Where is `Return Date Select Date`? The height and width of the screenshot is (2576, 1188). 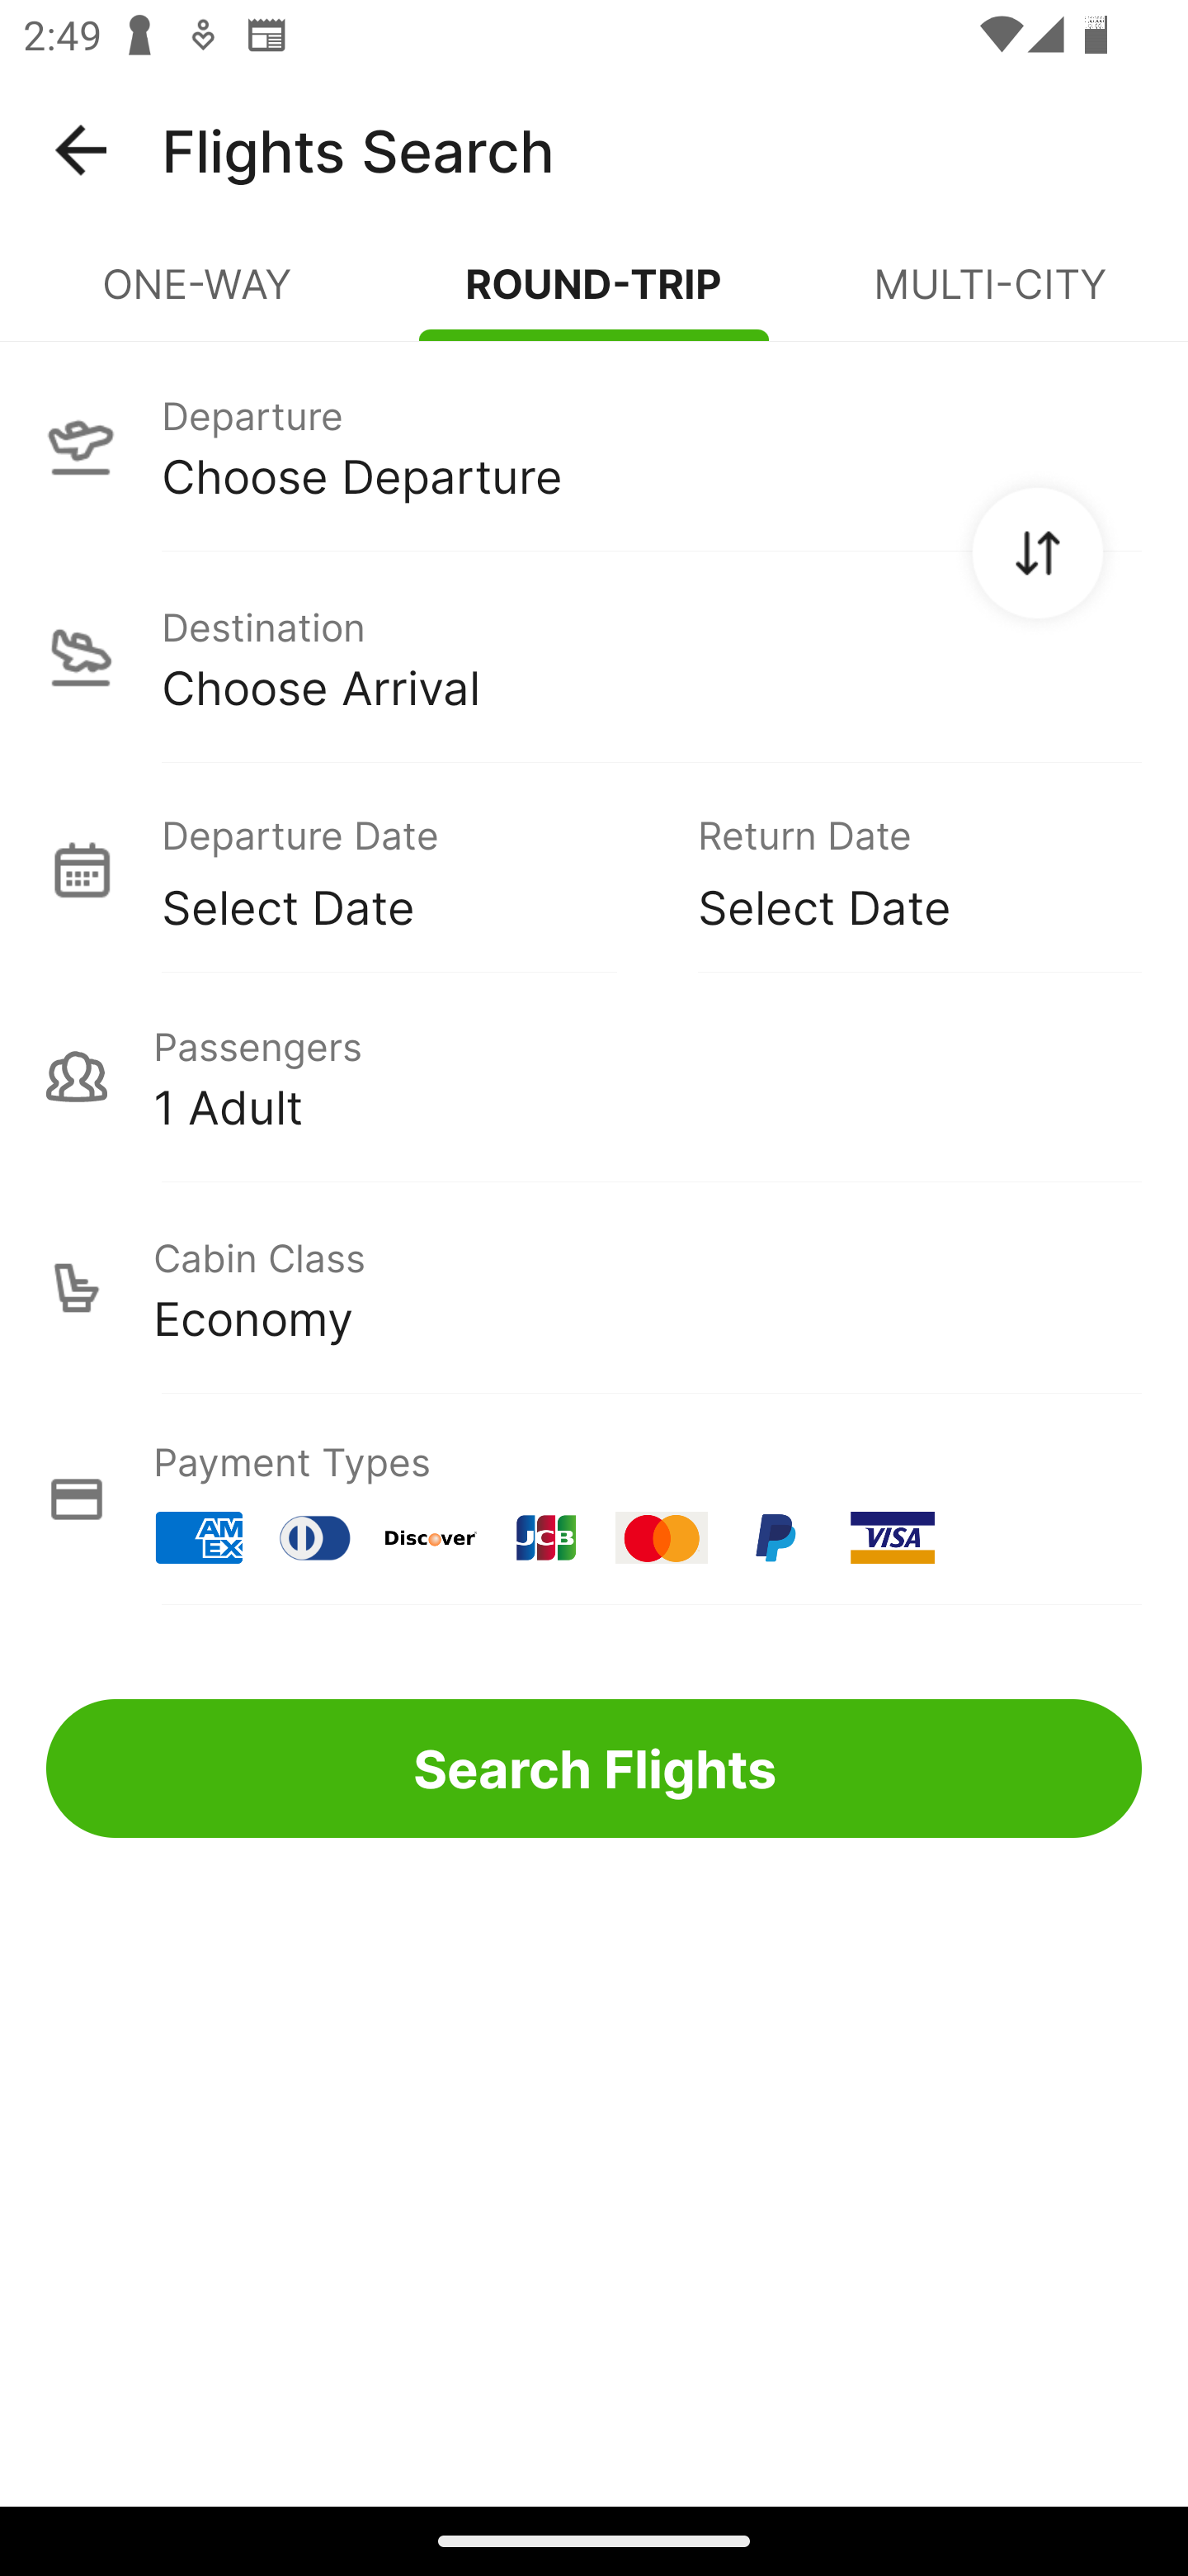 Return Date Select Date is located at coordinates (896, 869).